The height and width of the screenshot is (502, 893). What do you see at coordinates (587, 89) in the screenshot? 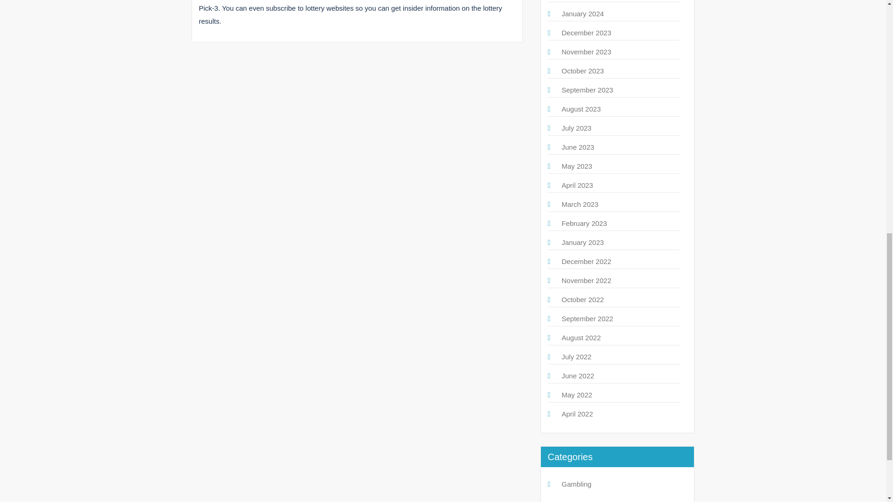
I see `September 2023` at bounding box center [587, 89].